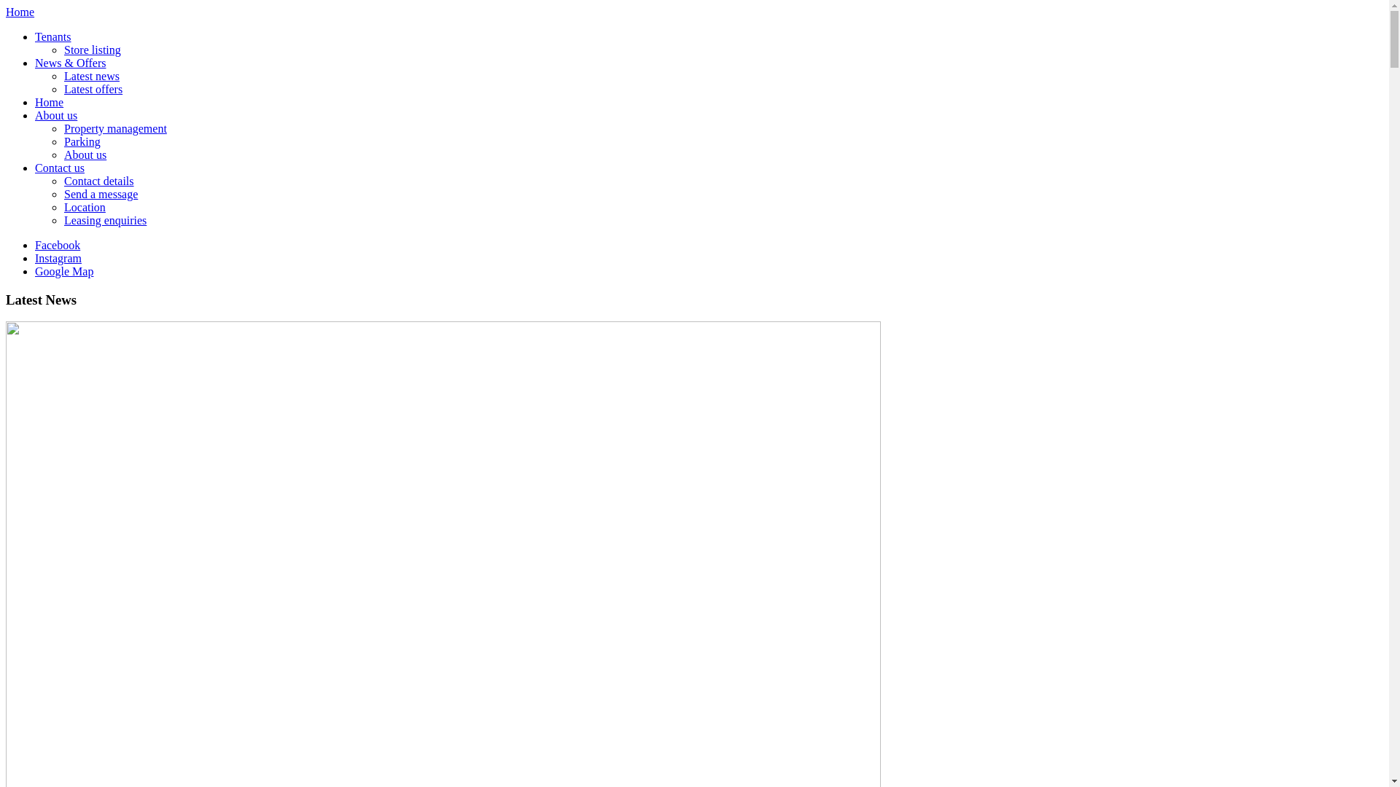  What do you see at coordinates (58, 258) in the screenshot?
I see `Instagram` at bounding box center [58, 258].